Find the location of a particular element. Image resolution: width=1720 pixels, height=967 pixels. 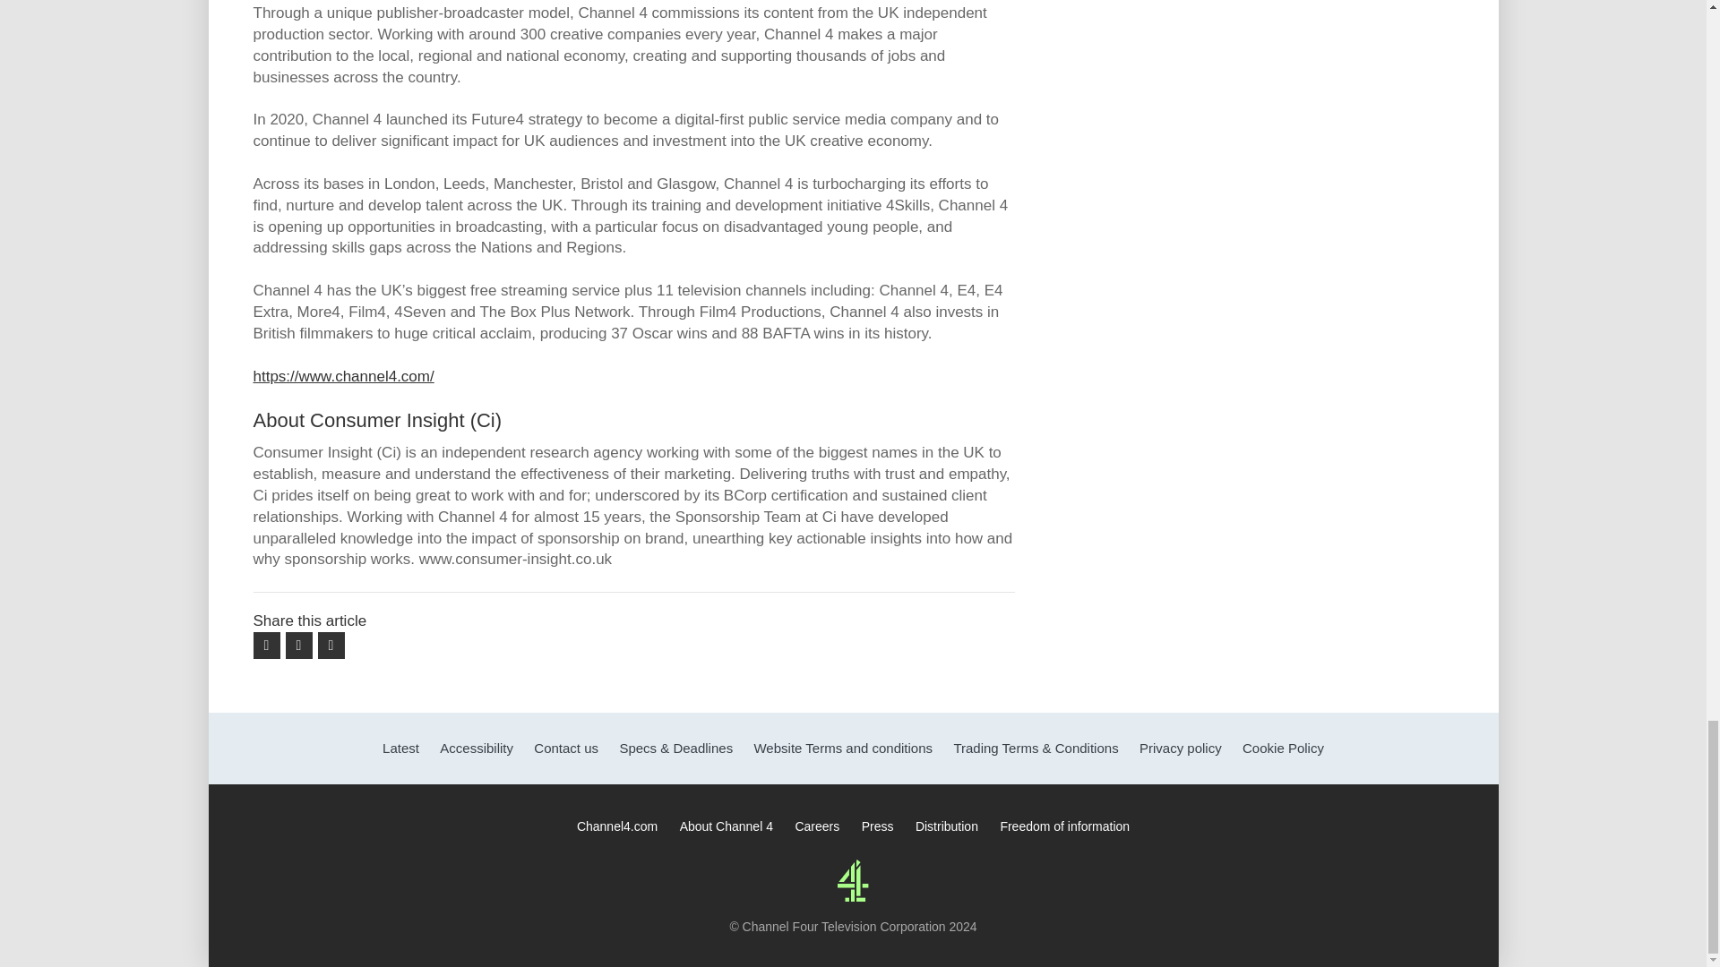

Contact us is located at coordinates (565, 749).